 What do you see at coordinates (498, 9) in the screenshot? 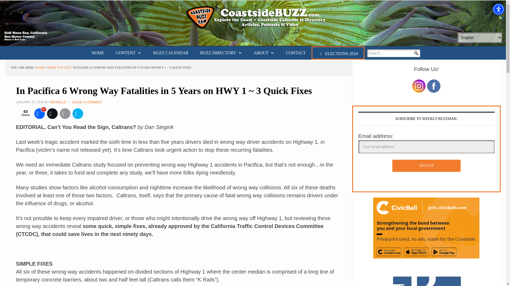
I see `Accessibility Menu` at bounding box center [498, 9].